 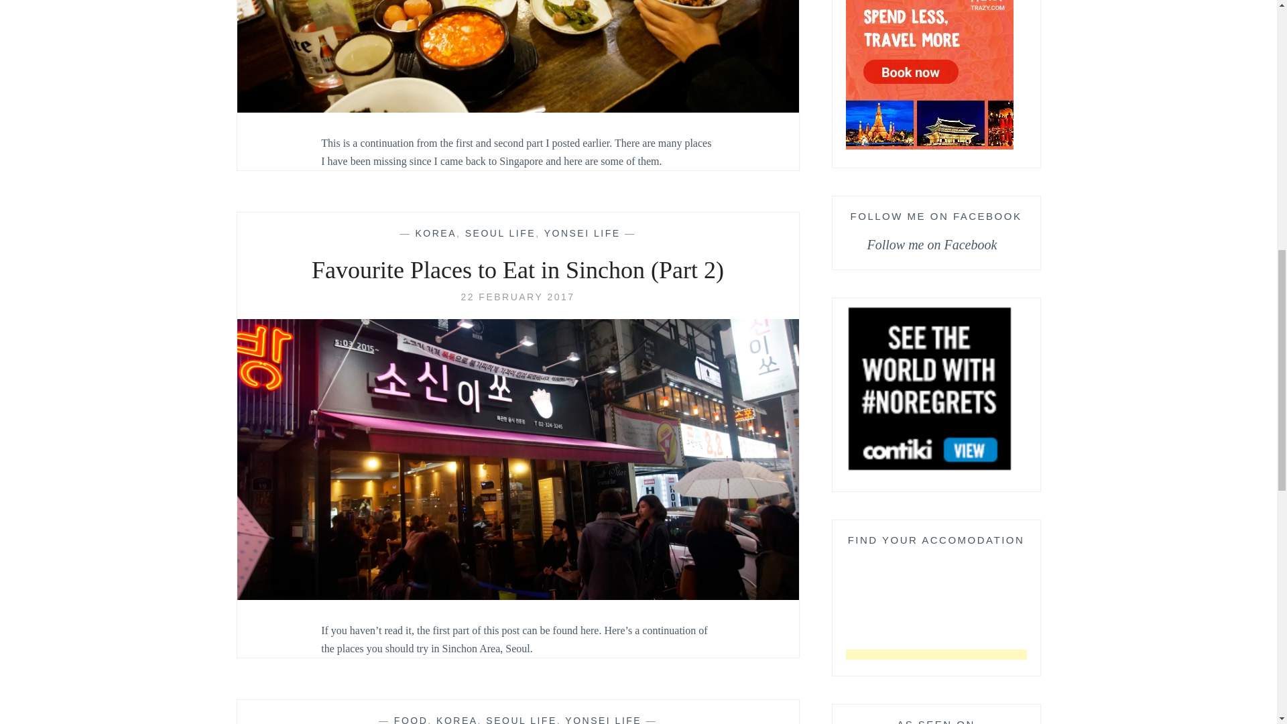 I want to click on SEOUL LIFE, so click(x=500, y=233).